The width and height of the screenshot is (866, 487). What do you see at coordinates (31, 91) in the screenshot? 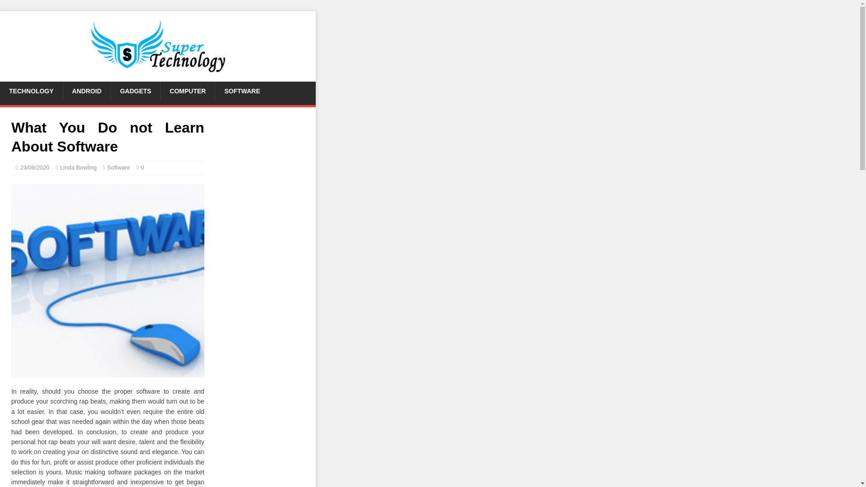
I see `TECHNOLOGY` at bounding box center [31, 91].